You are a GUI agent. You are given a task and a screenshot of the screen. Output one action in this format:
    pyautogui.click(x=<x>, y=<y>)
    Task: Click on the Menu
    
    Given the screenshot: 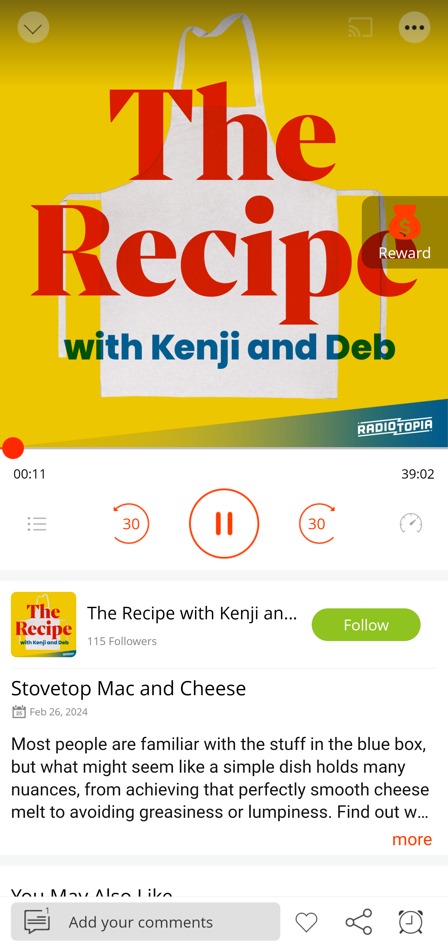 What is the action you would take?
    pyautogui.click(x=37, y=523)
    